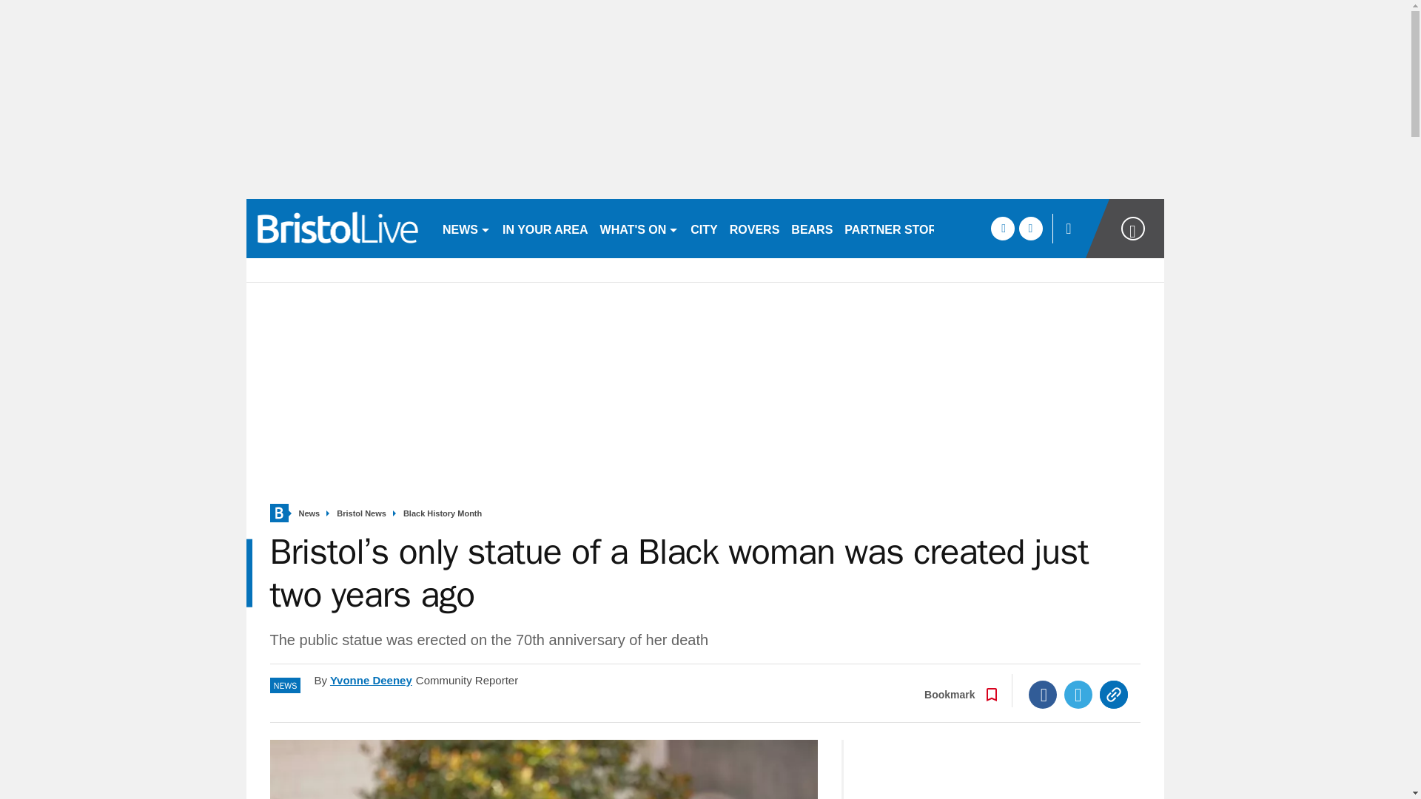 Image resolution: width=1421 pixels, height=799 pixels. Describe the element at coordinates (1043, 694) in the screenshot. I see `Facebook` at that location.